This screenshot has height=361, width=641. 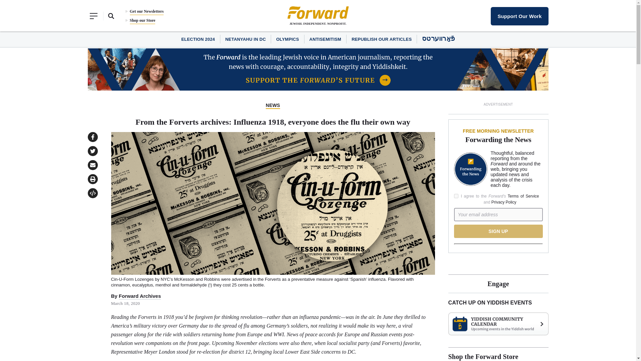 What do you see at coordinates (498, 231) in the screenshot?
I see `Sign Up` at bounding box center [498, 231].